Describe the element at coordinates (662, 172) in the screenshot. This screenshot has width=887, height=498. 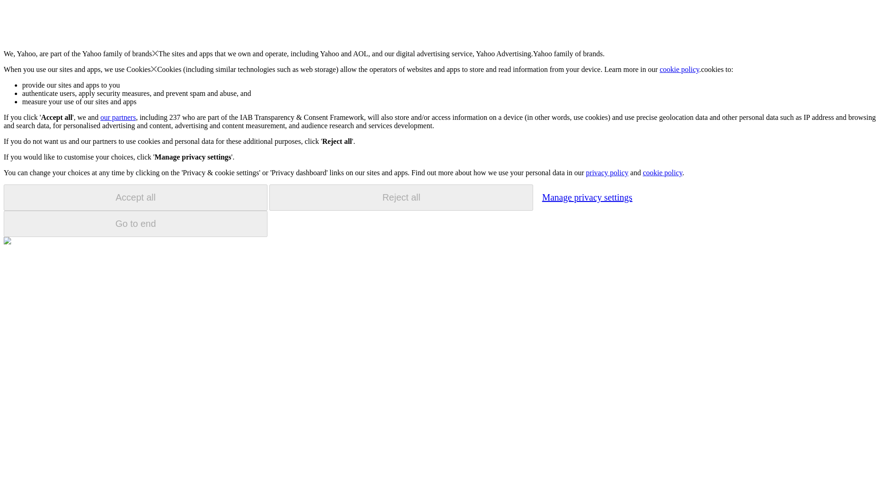
I see `cookie policy` at that location.